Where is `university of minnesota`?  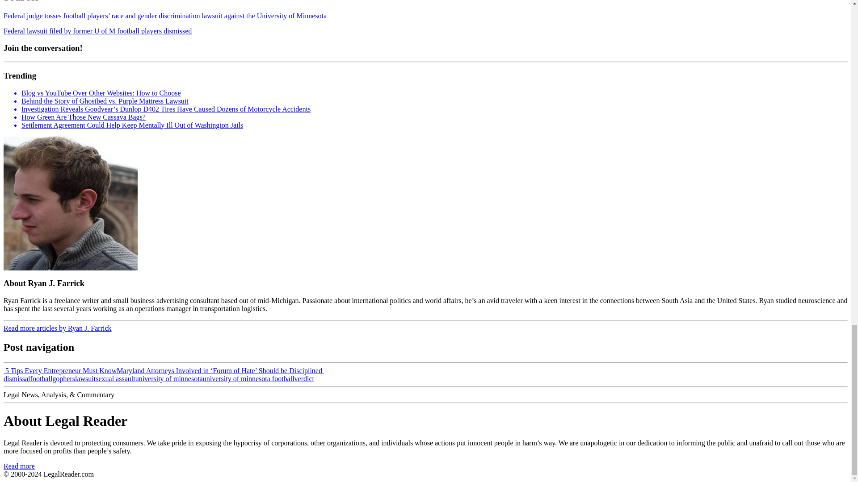 university of minnesota is located at coordinates (169, 378).